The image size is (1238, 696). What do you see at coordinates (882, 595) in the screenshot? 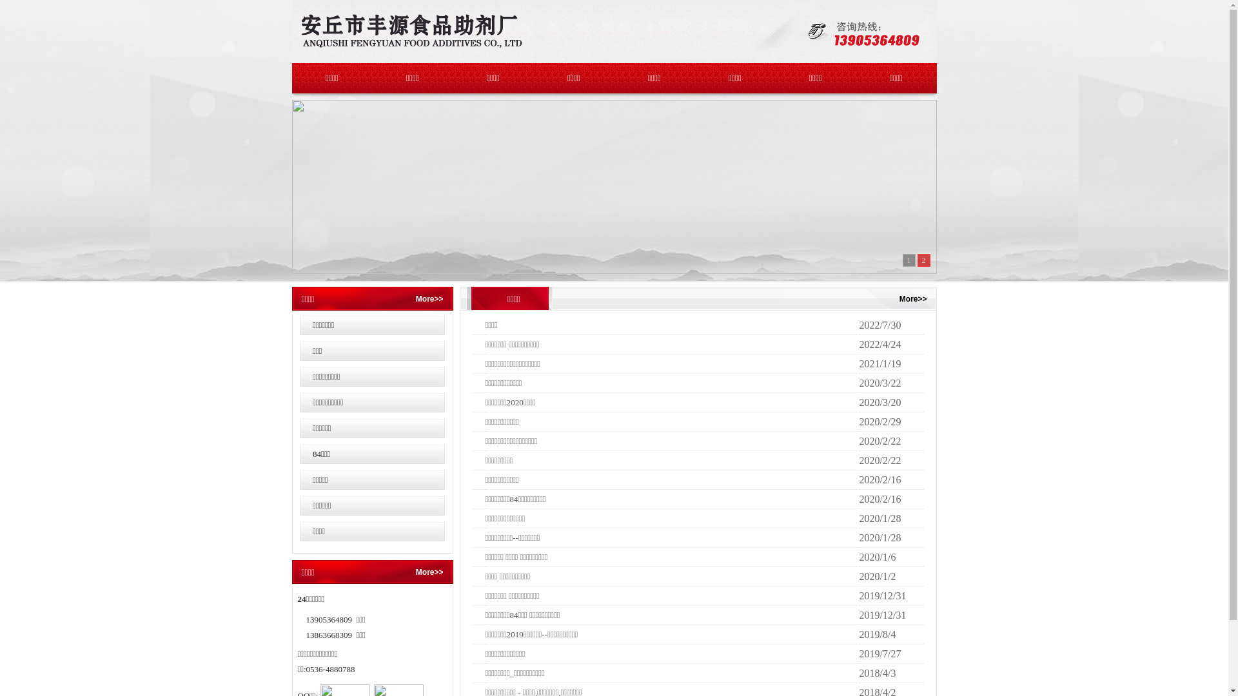
I see `2019/12/31` at bounding box center [882, 595].